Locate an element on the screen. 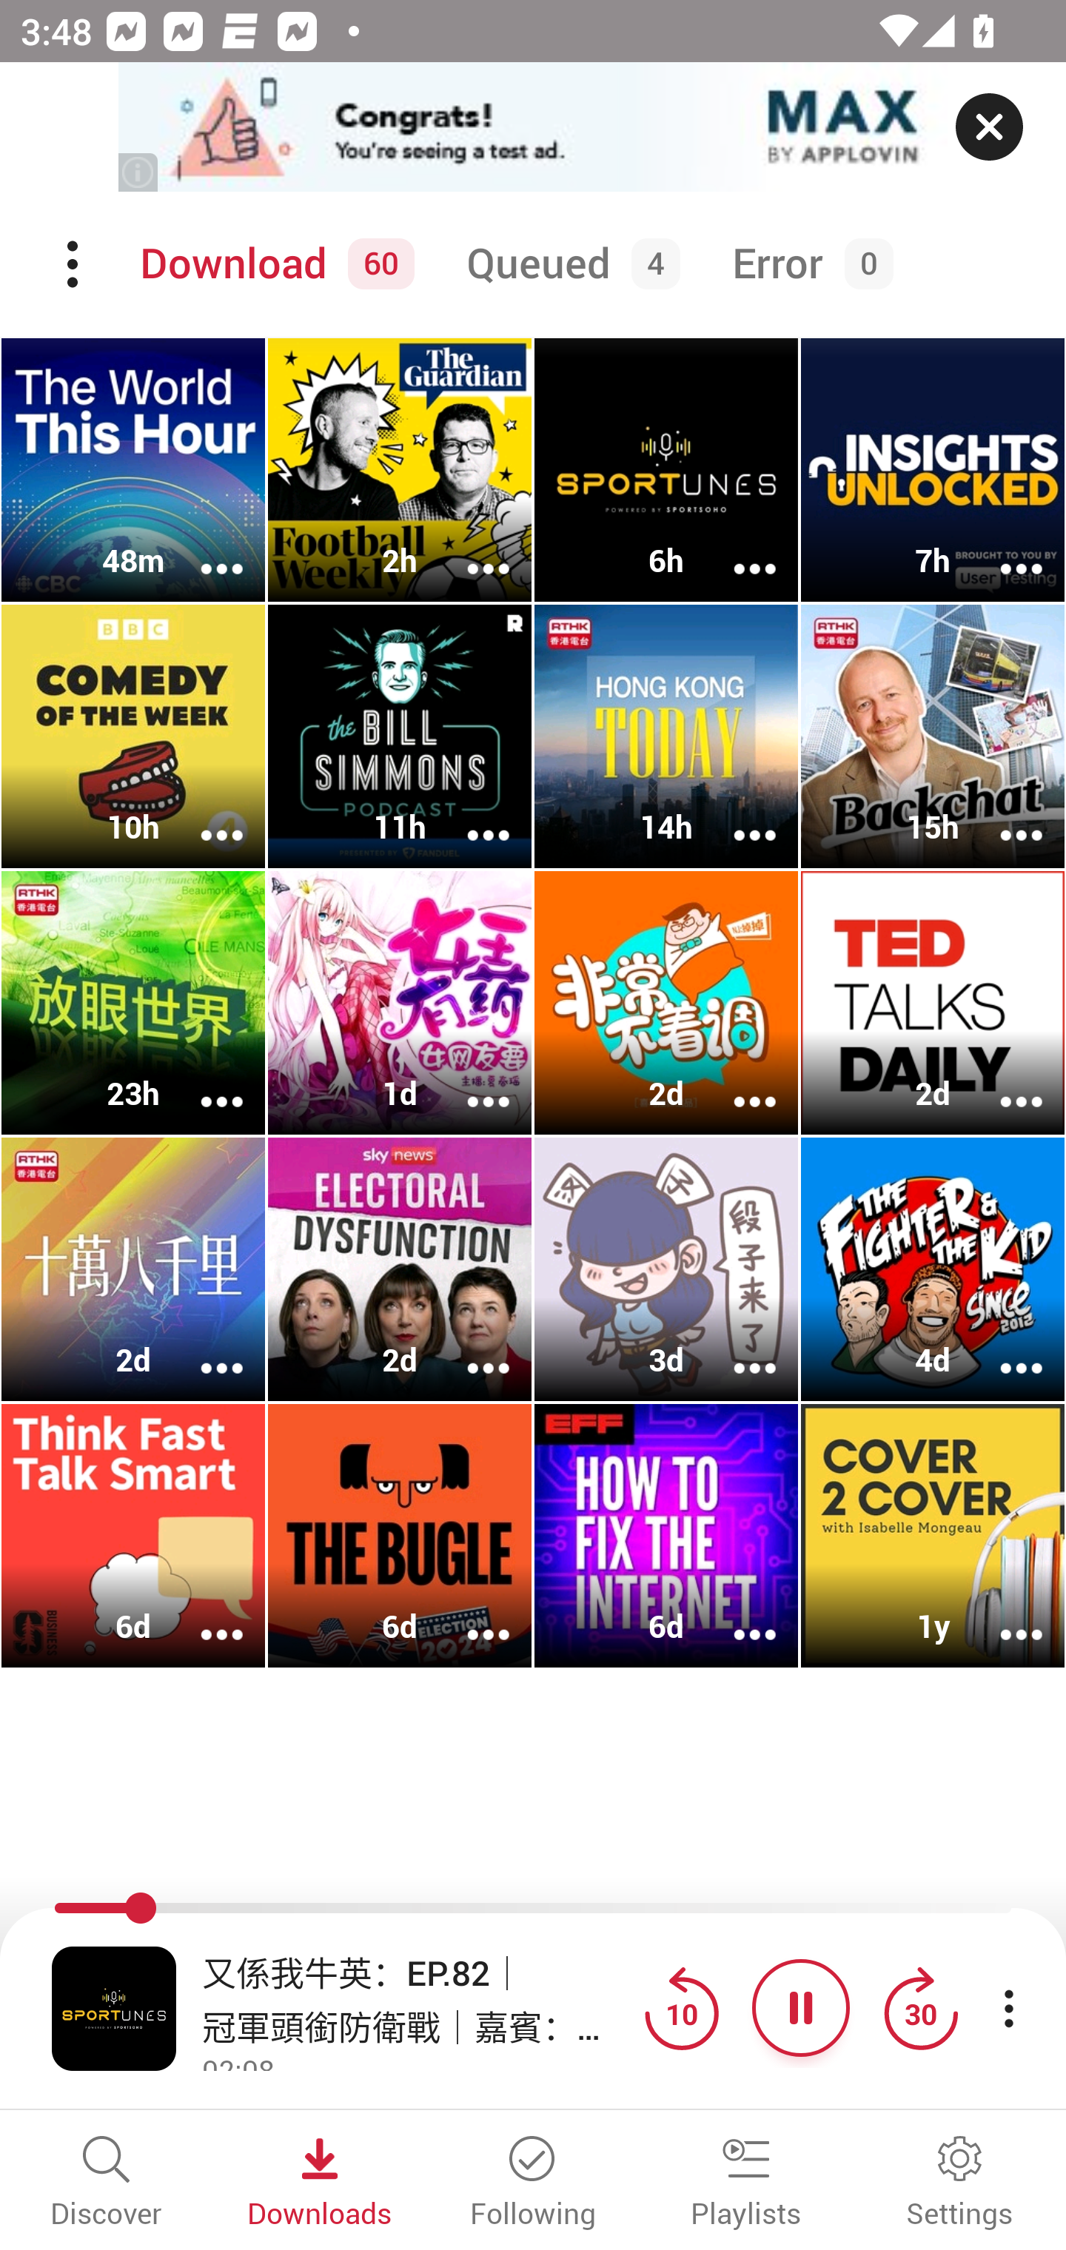  Football Weekly 2h More options More options is located at coordinates (400, 470).